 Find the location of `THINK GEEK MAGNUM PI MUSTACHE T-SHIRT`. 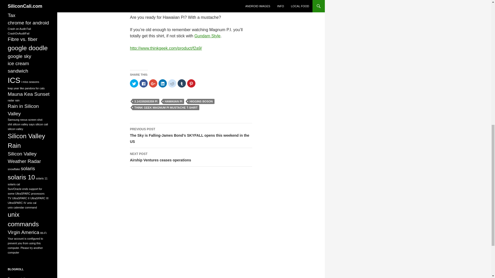

THINK GEEK MAGNUM PI MUSTACHE T-SHIRT is located at coordinates (191, 83).